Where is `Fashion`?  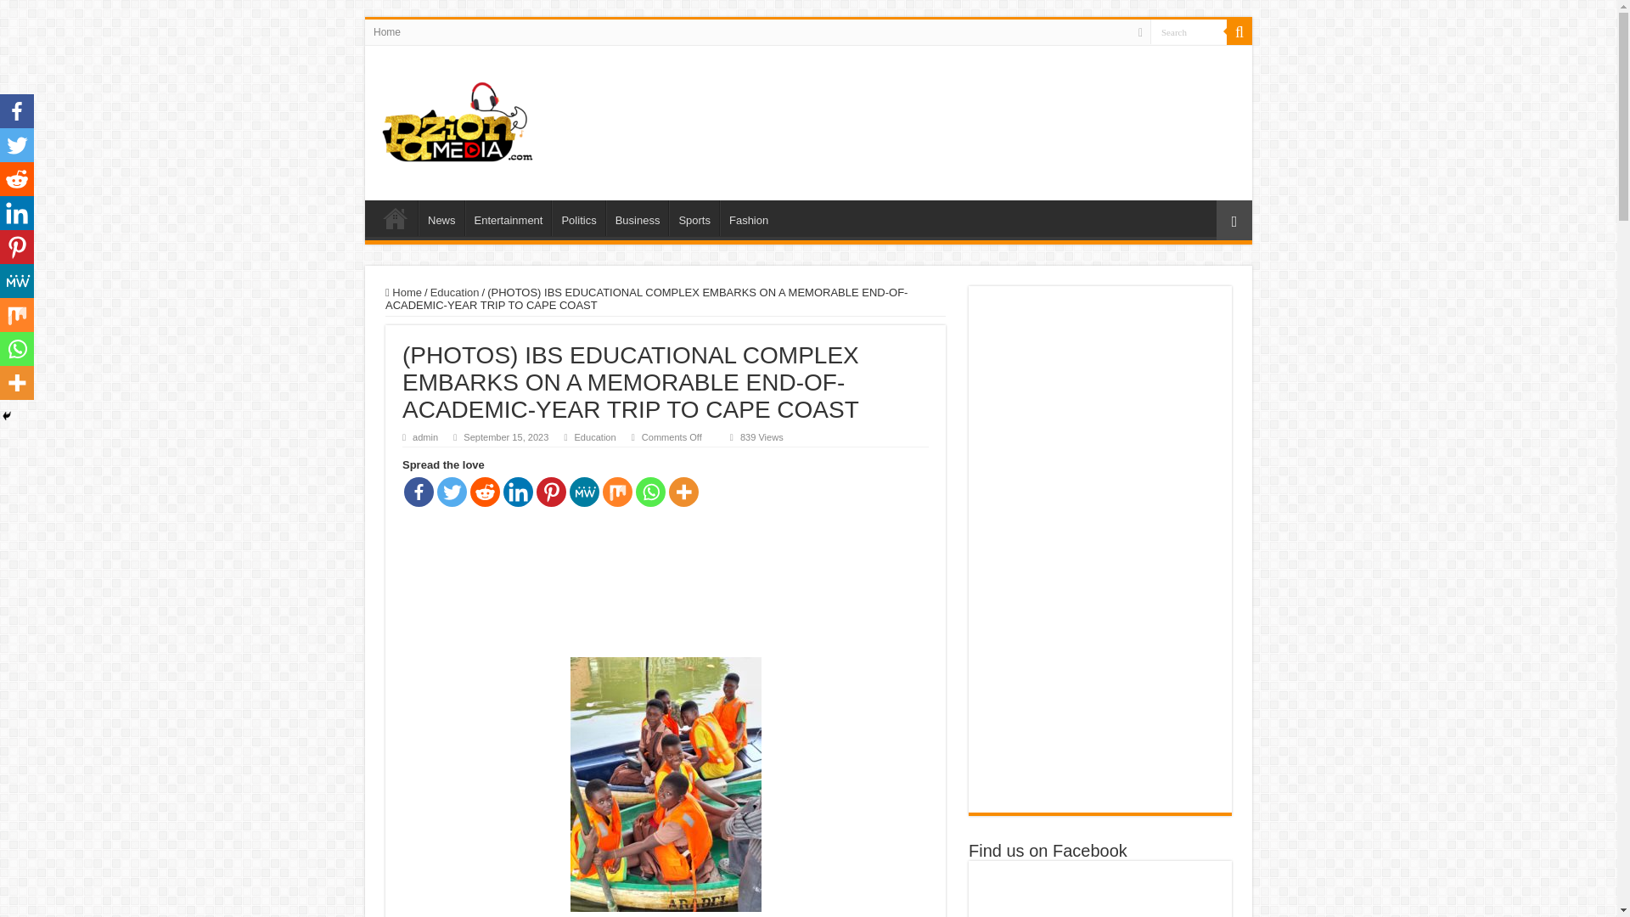 Fashion is located at coordinates (749, 217).